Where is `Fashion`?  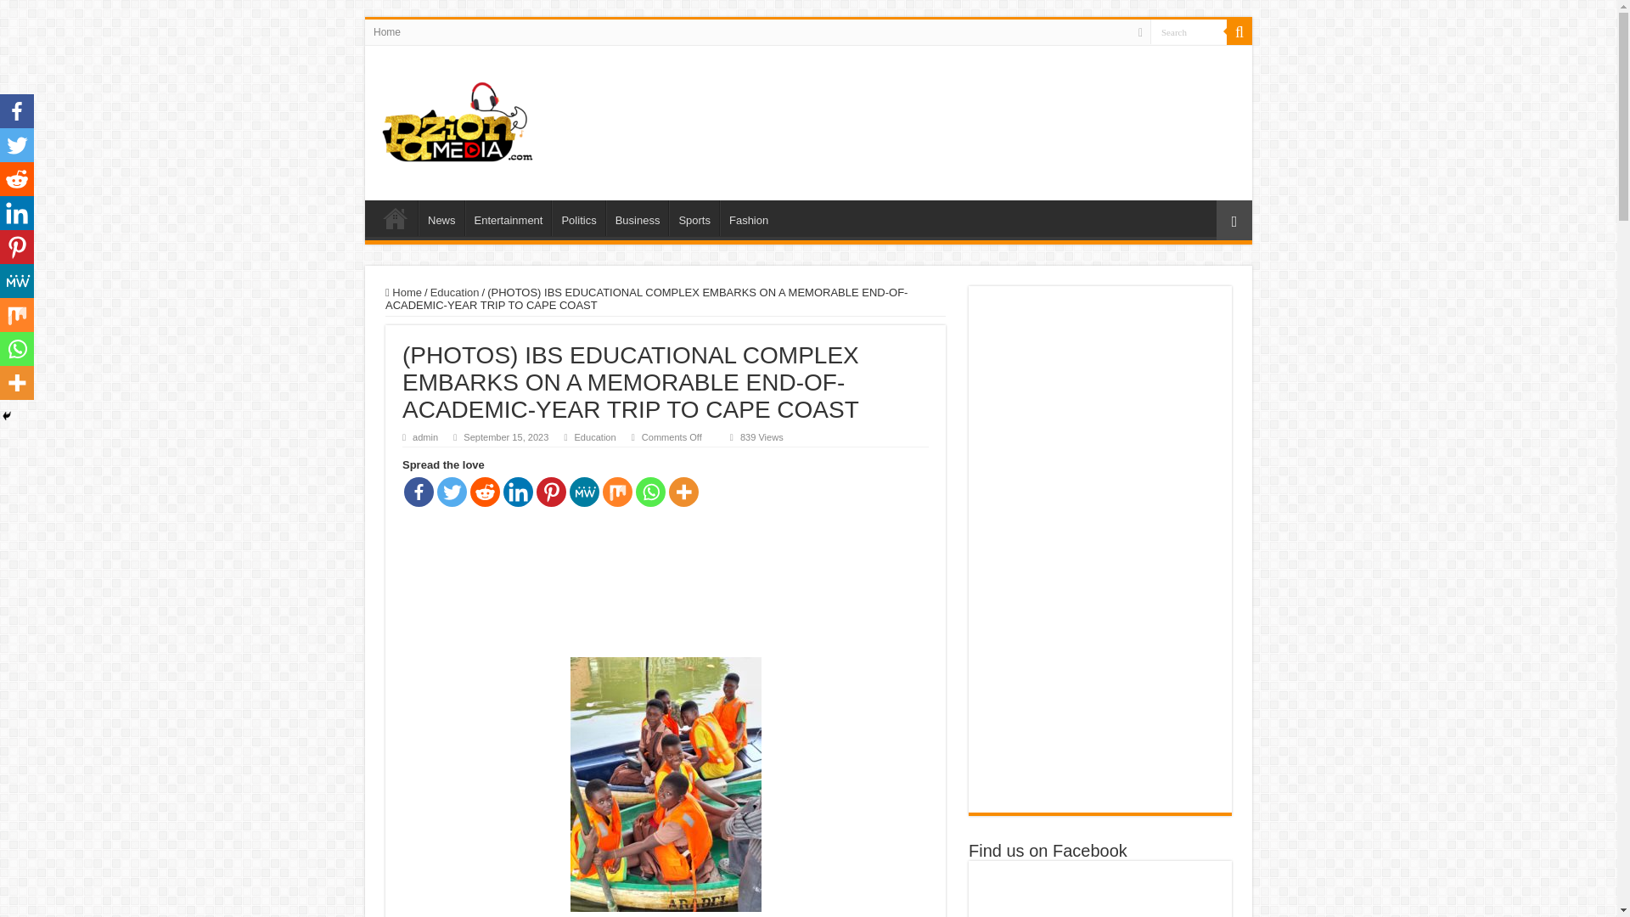 Fashion is located at coordinates (749, 217).